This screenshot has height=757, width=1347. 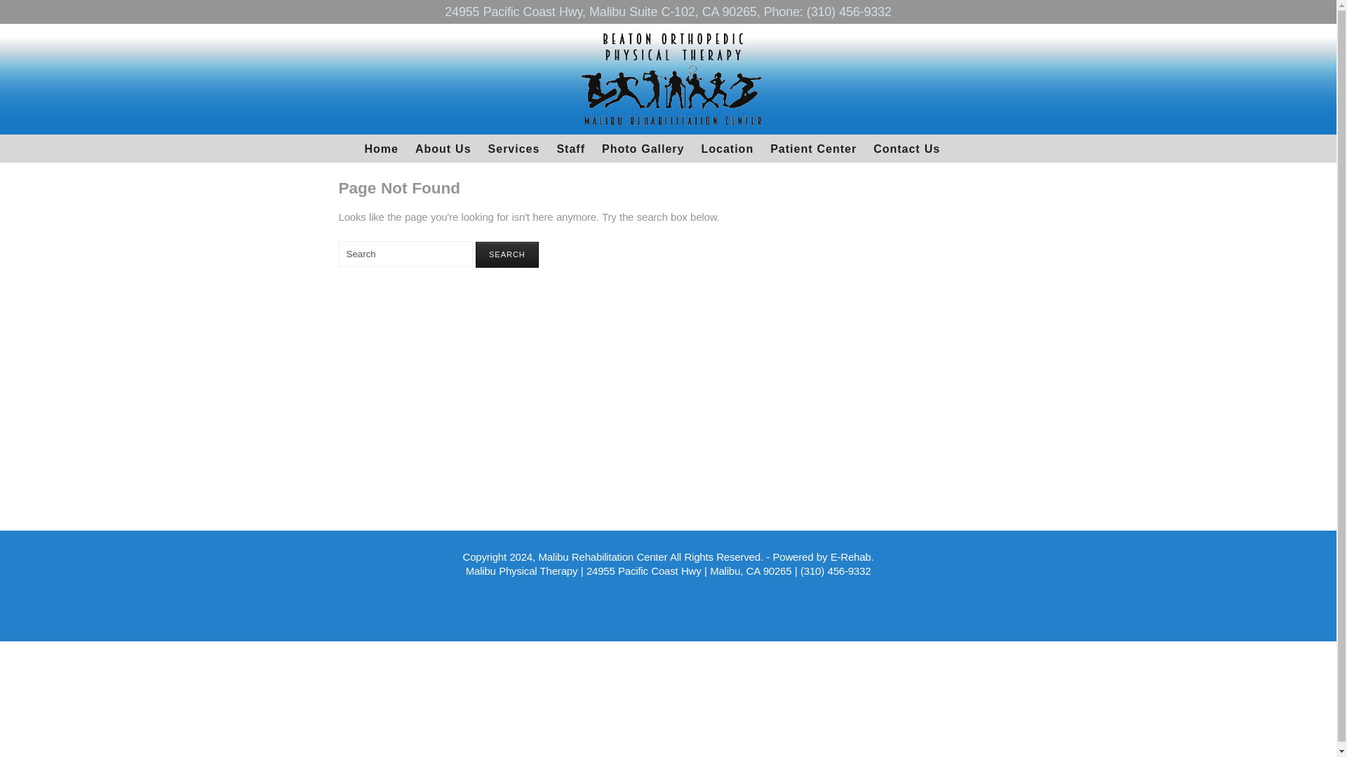 I want to click on Home, so click(x=382, y=149).